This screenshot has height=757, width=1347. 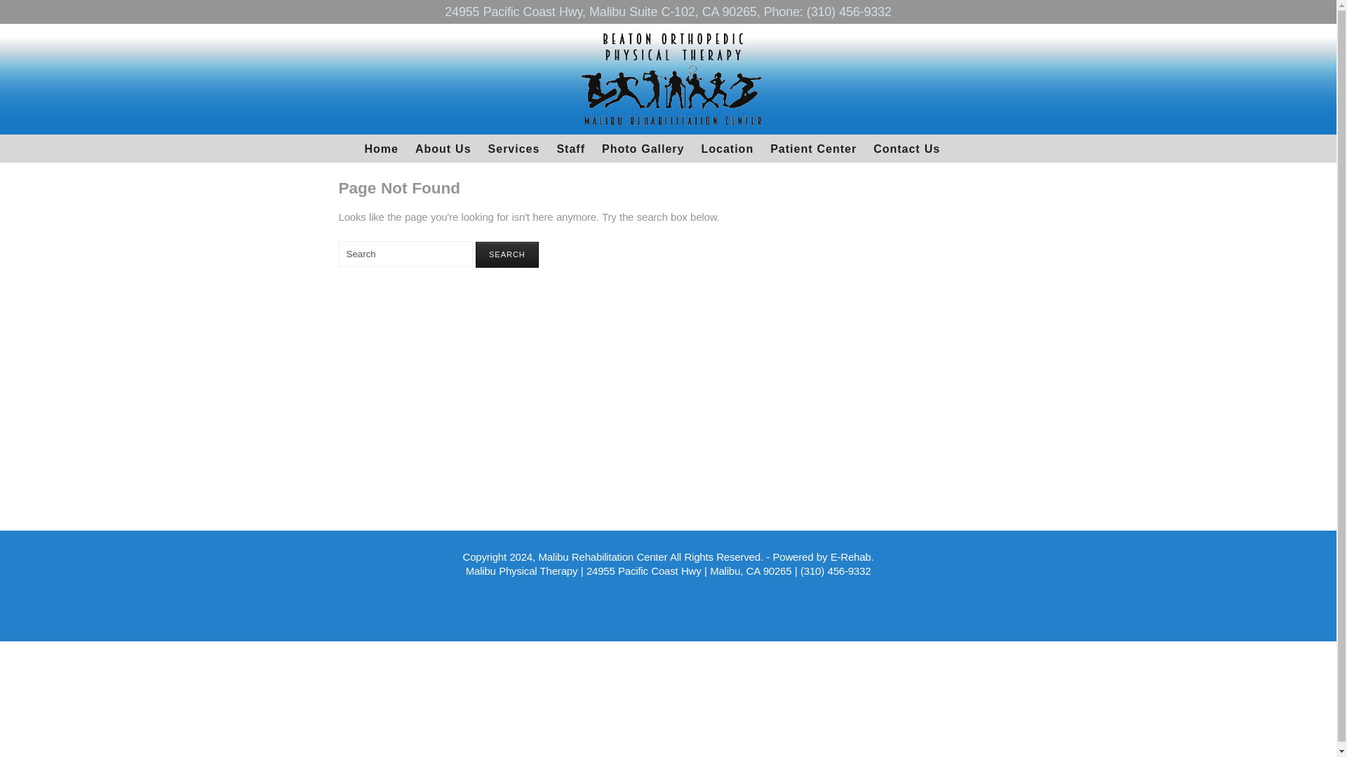 I want to click on Home, so click(x=382, y=149).